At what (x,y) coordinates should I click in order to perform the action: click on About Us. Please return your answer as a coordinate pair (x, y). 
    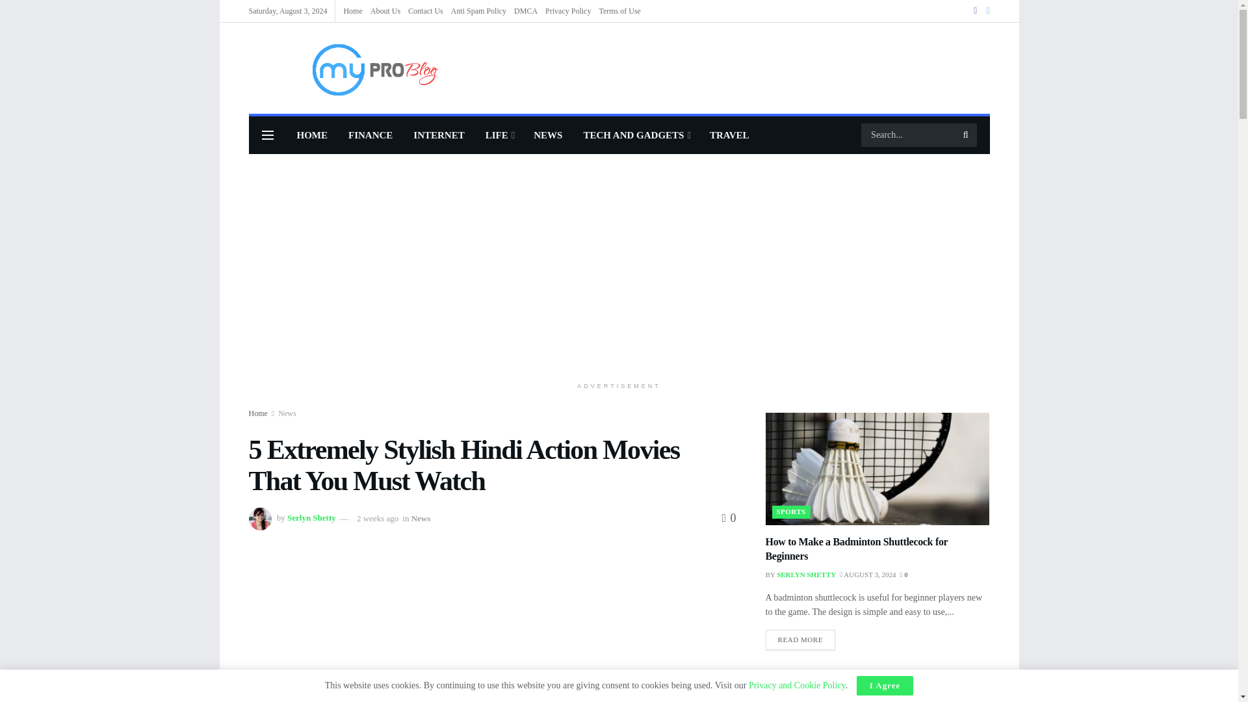
    Looking at the image, I should click on (385, 10).